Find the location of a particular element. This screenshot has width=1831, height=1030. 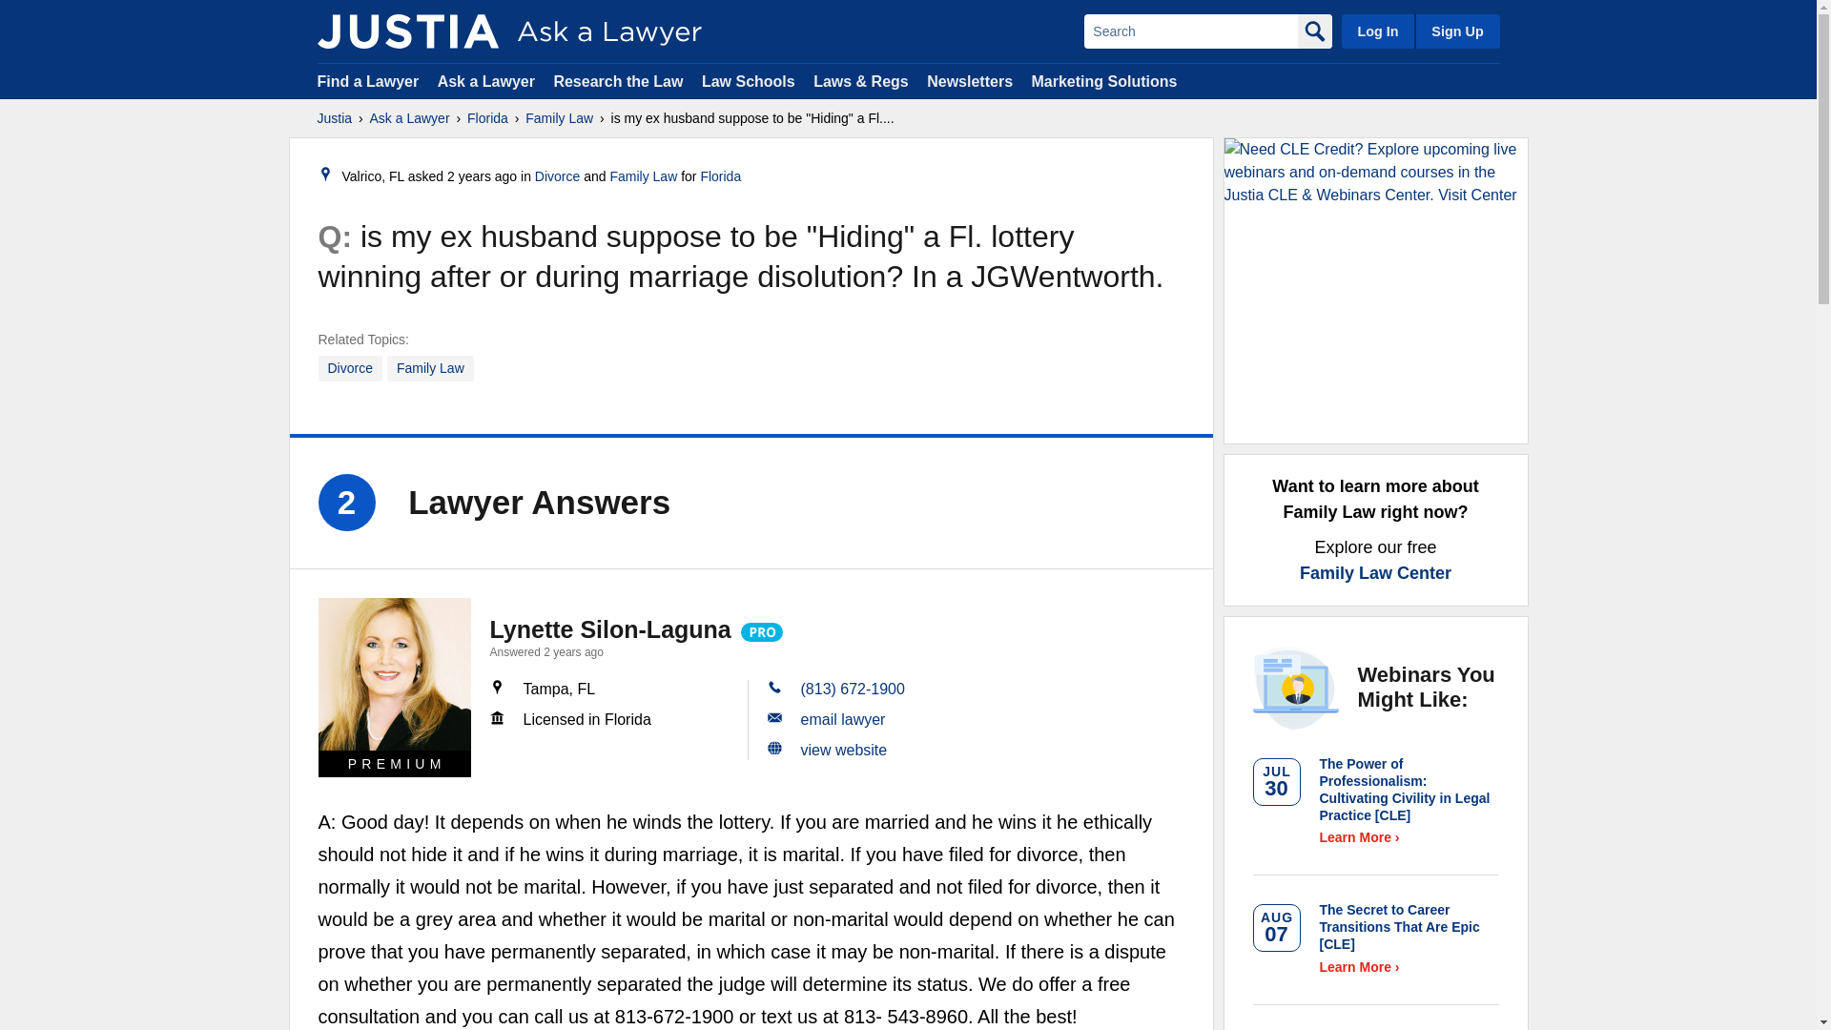

Divorce is located at coordinates (557, 176).